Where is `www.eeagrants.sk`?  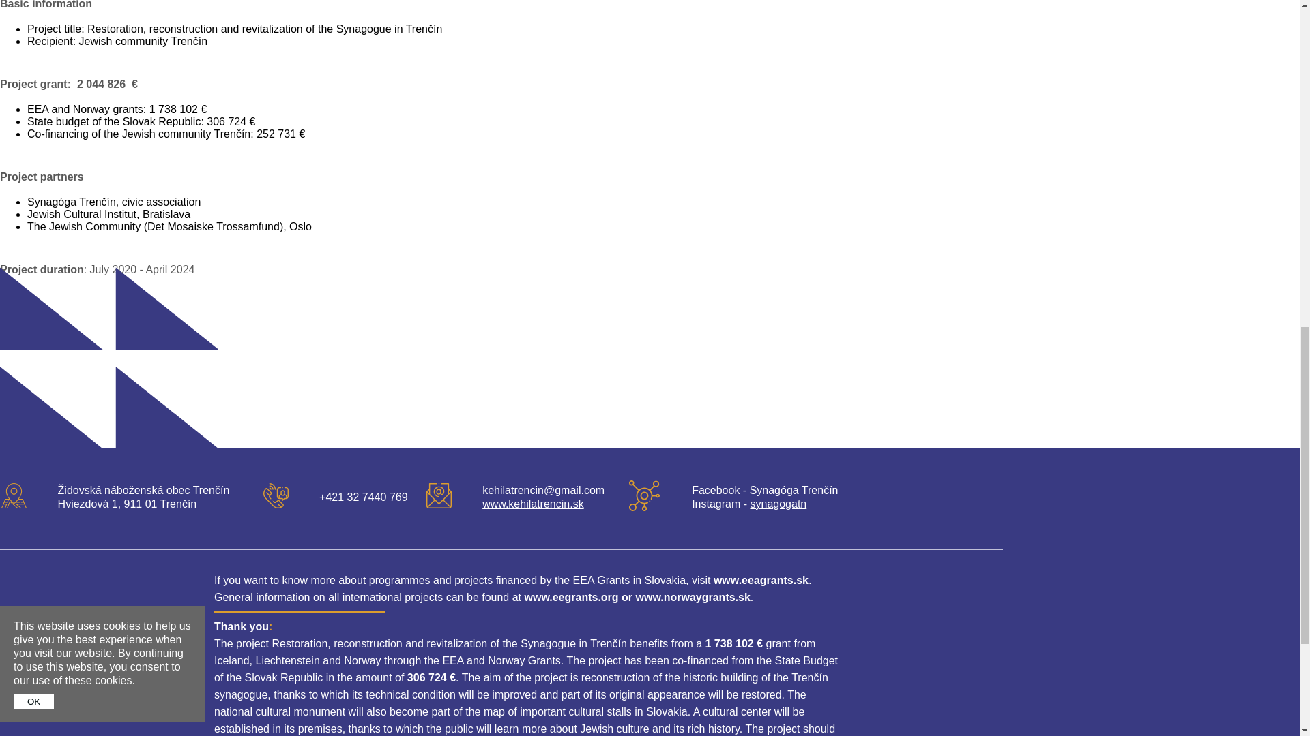
www.eeagrants.sk is located at coordinates (761, 580).